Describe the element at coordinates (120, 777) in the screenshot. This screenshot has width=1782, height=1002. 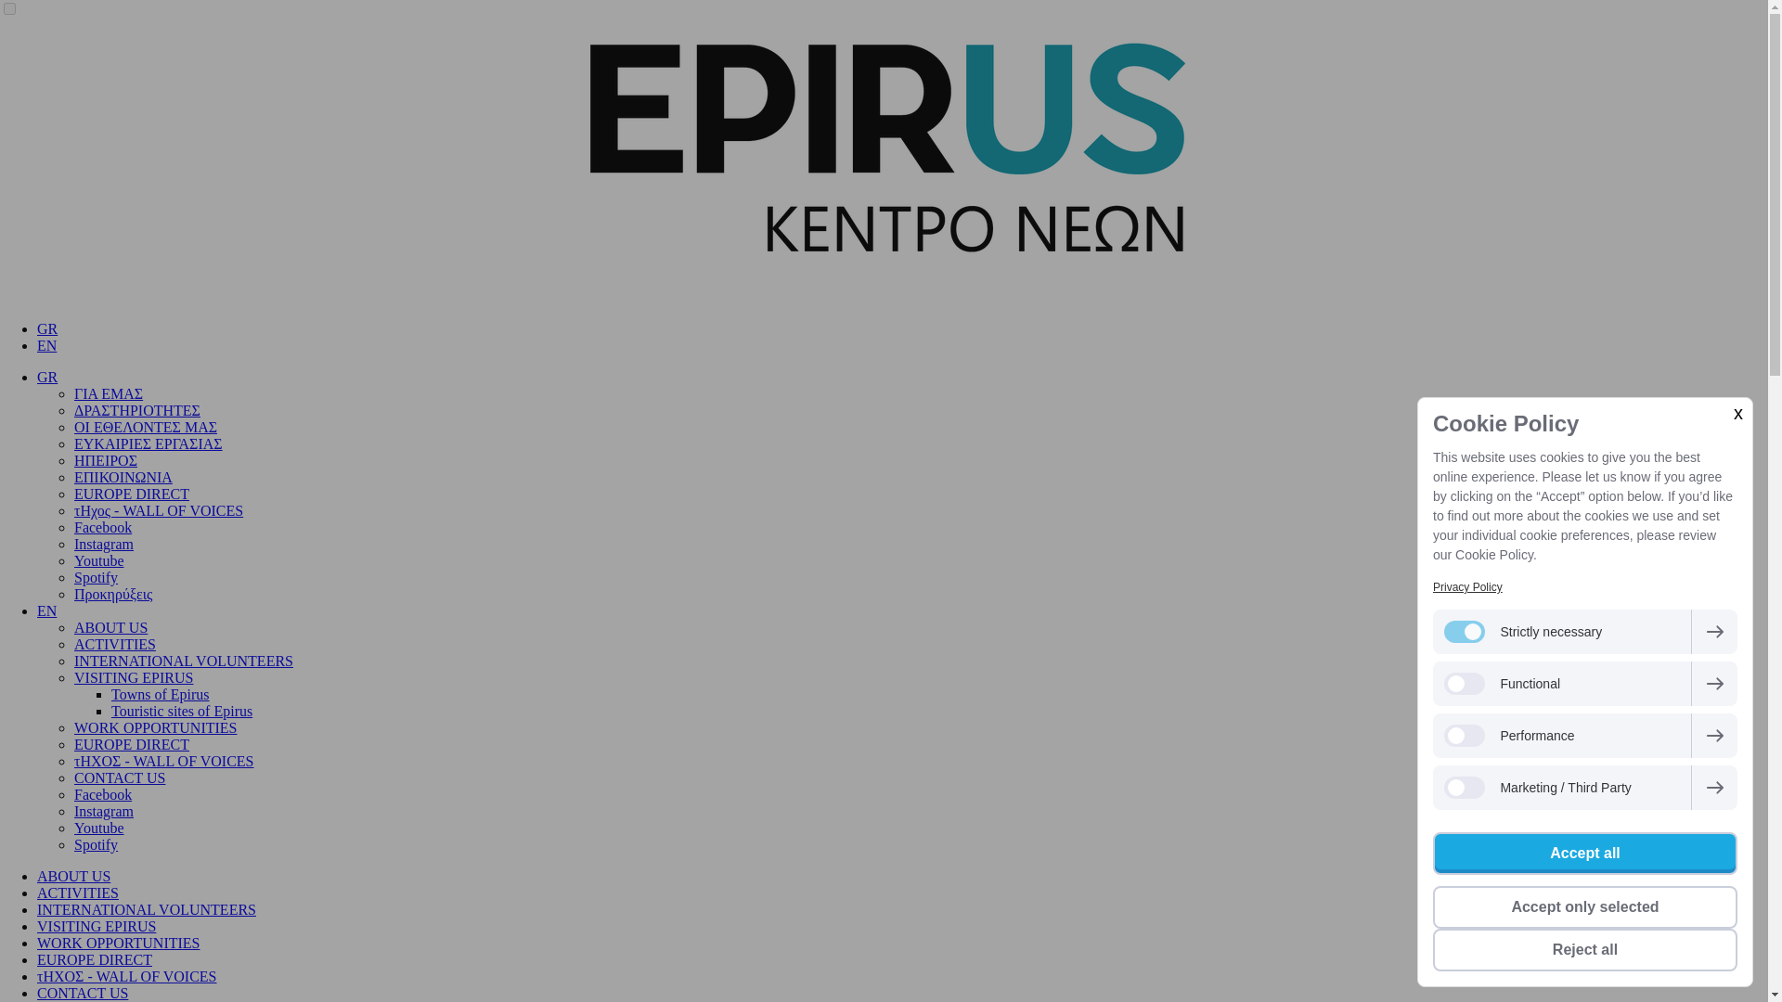
I see `CONTACT US` at that location.